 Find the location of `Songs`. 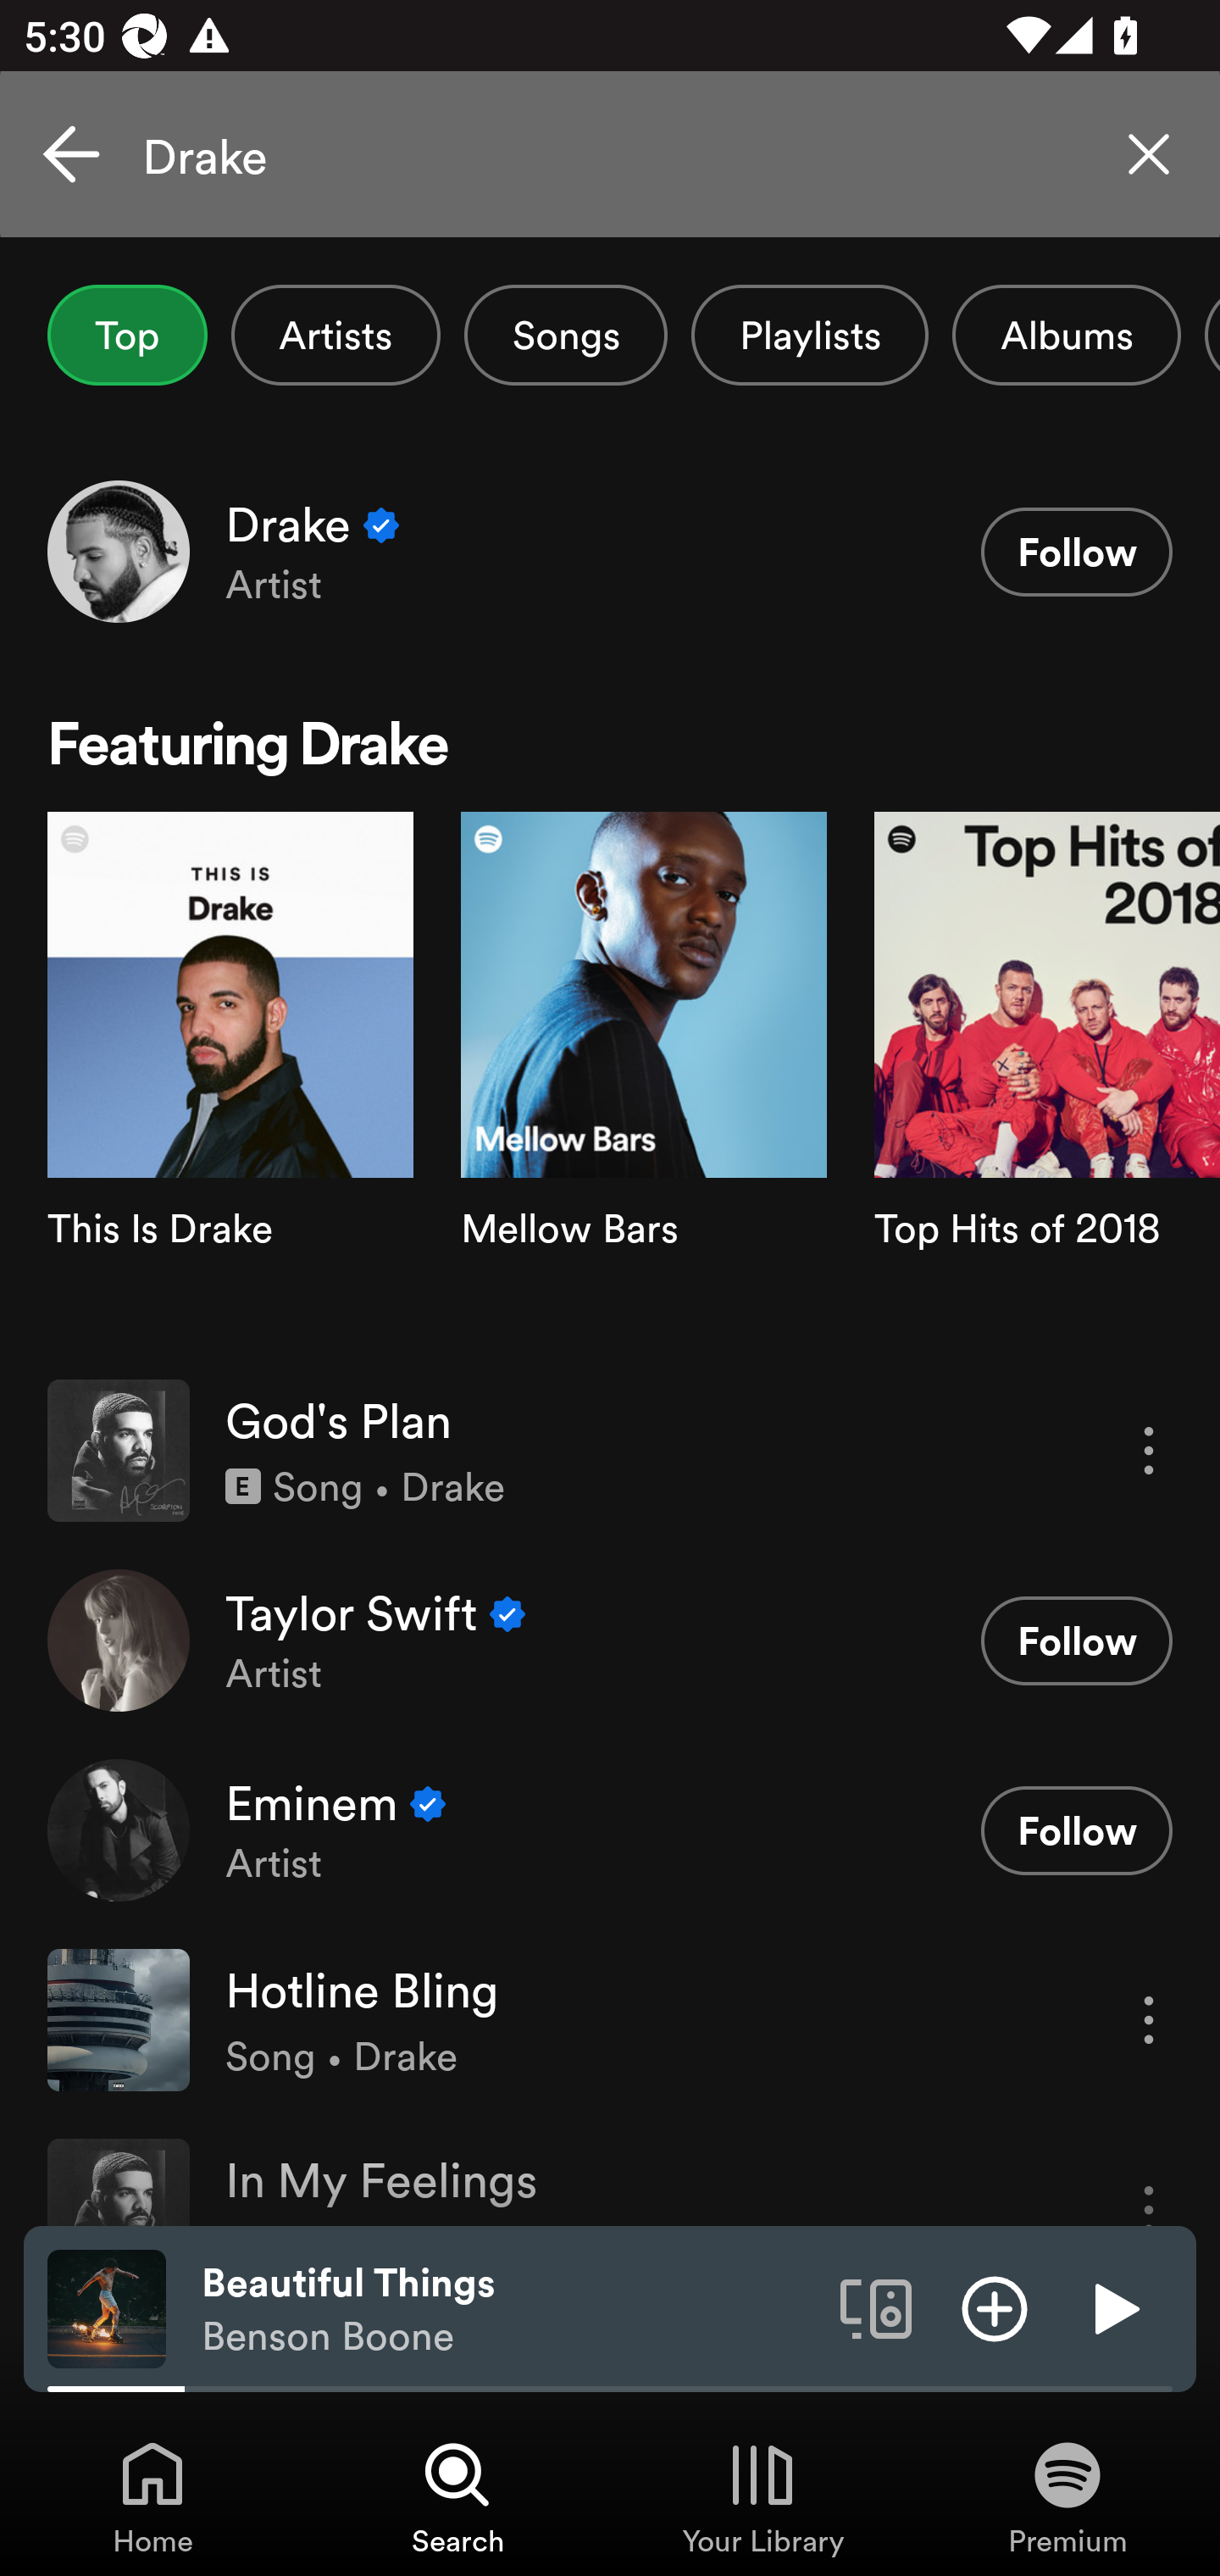

Songs is located at coordinates (566, 335).